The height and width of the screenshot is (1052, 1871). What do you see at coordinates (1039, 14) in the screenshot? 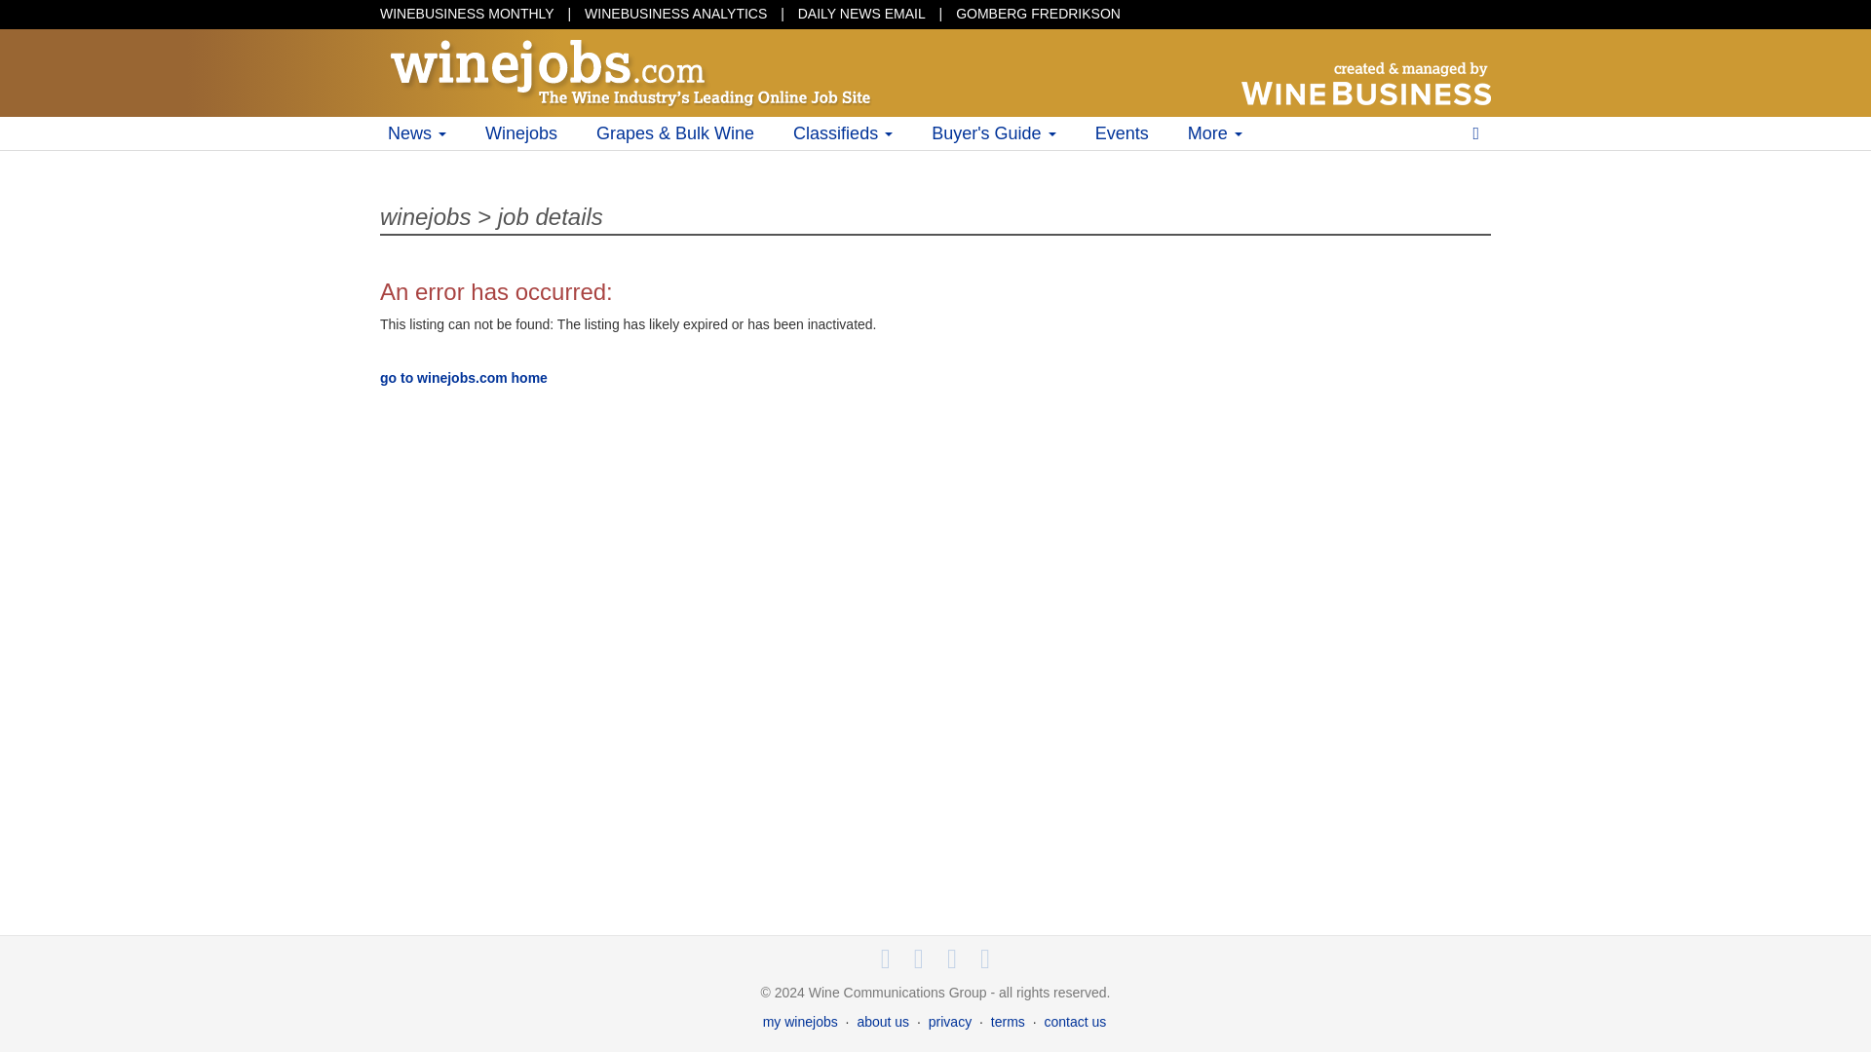
I see `GOMBERG FREDRIKSON` at bounding box center [1039, 14].